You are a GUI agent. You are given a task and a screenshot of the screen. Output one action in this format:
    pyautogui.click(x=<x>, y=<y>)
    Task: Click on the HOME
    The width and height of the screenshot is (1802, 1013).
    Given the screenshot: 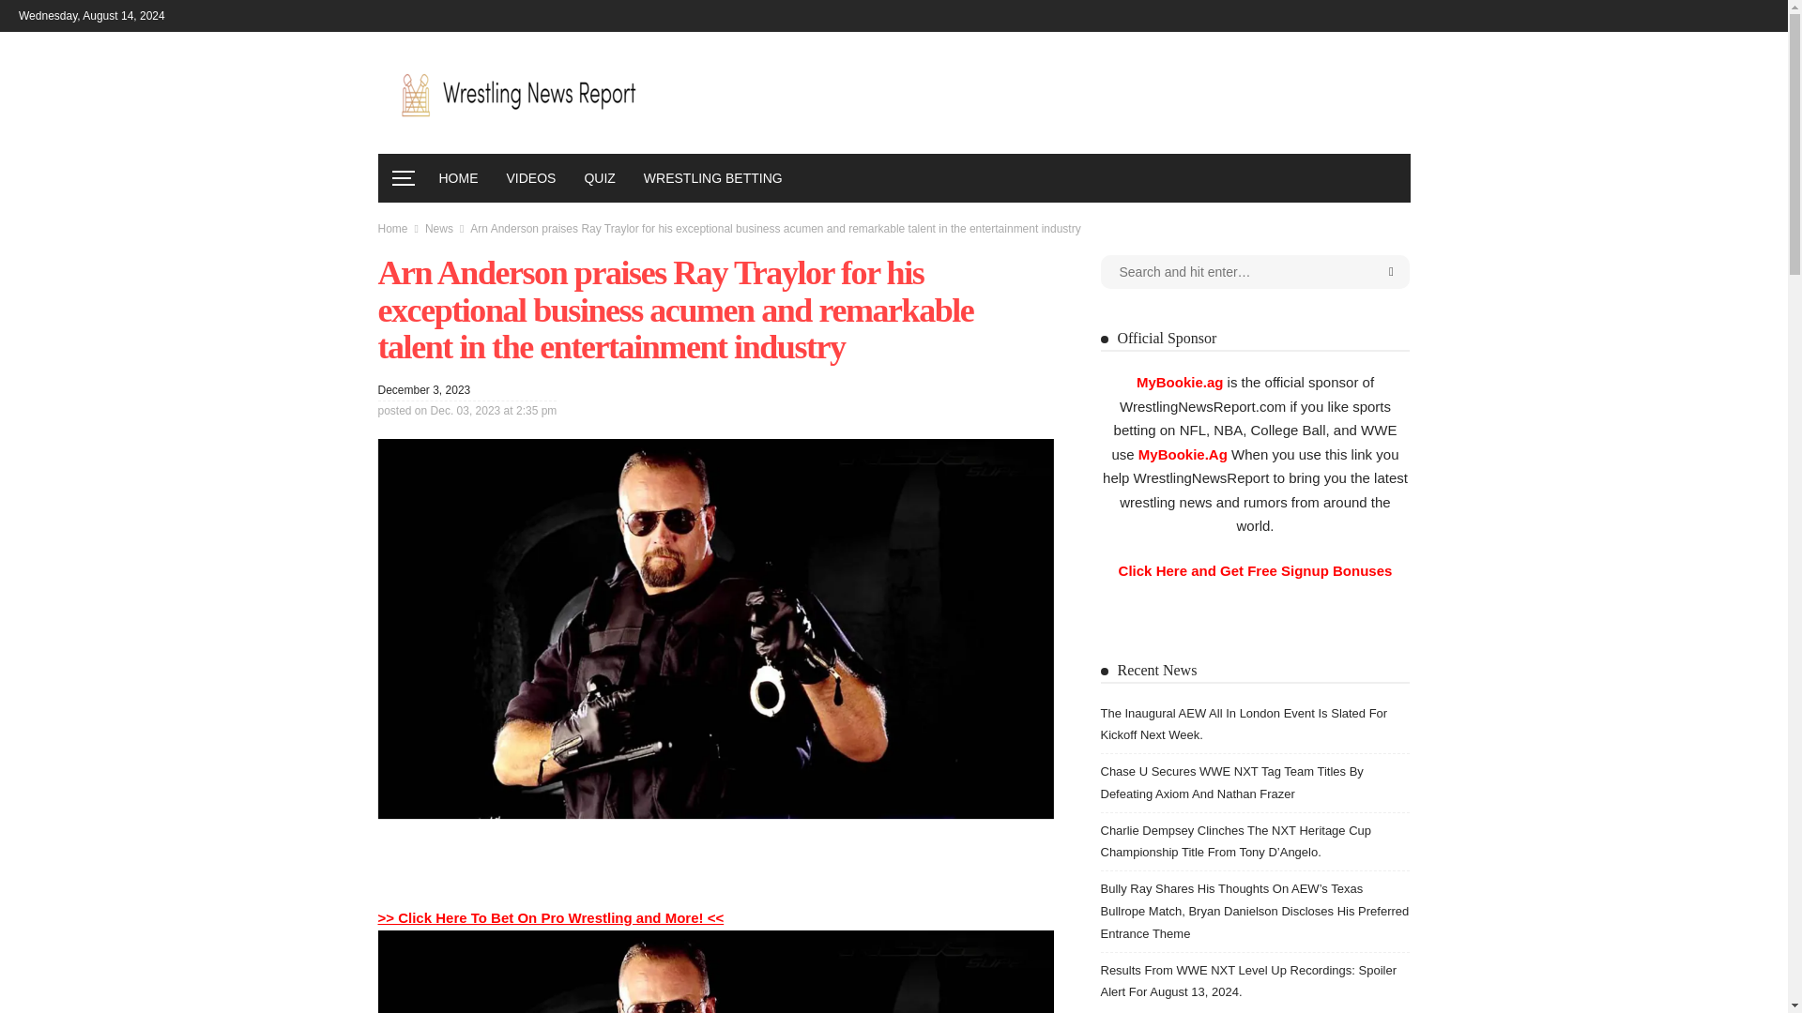 What is the action you would take?
    pyautogui.click(x=458, y=178)
    